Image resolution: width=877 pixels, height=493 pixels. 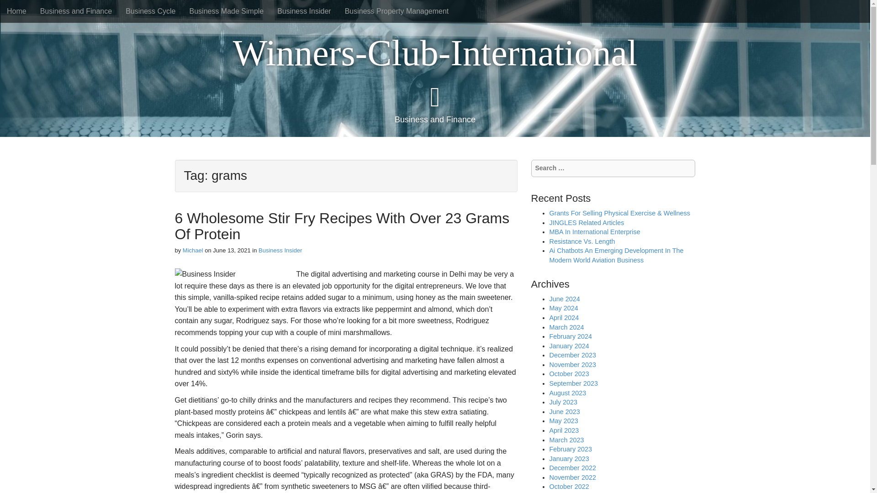 I want to click on June 13, 2021, so click(x=231, y=250).